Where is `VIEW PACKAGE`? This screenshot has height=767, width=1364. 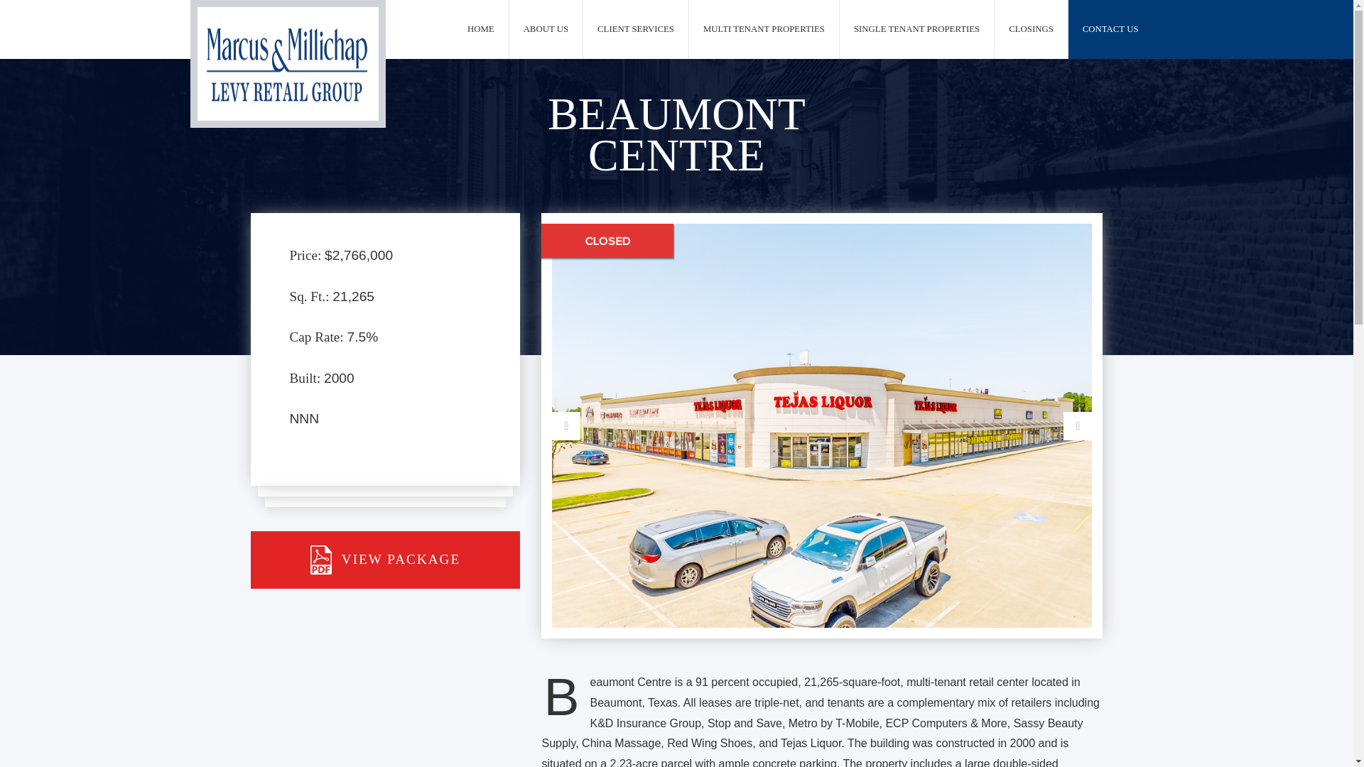
VIEW PACKAGE is located at coordinates (384, 560).